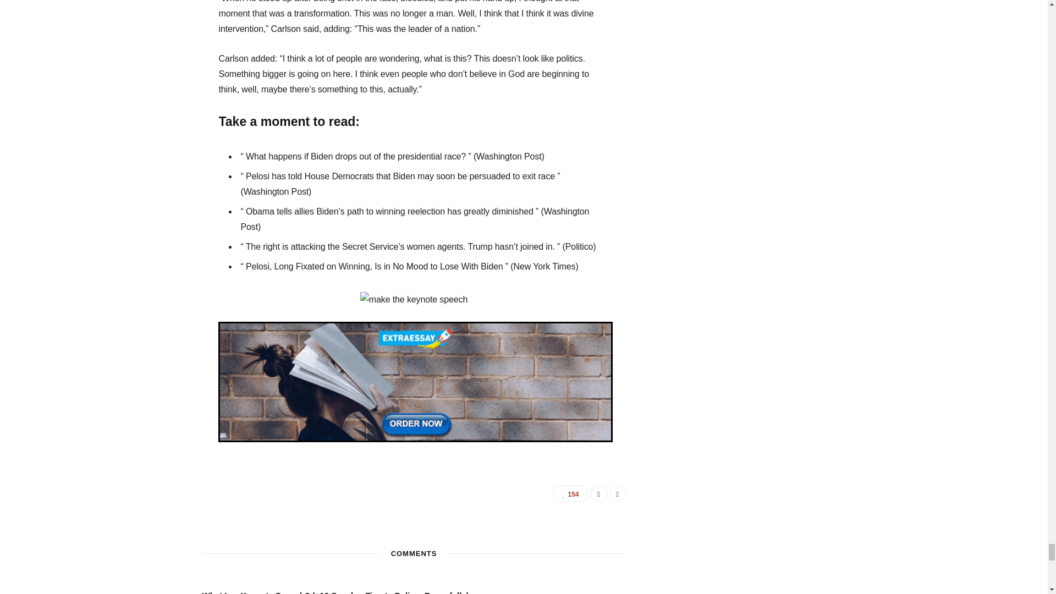 The image size is (1056, 594). What do you see at coordinates (571, 494) in the screenshot?
I see `154` at bounding box center [571, 494].